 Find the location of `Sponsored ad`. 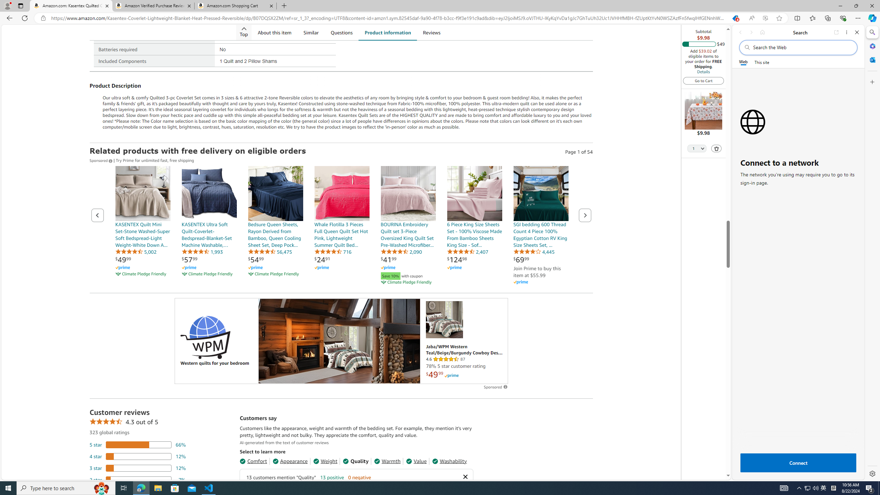

Sponsored ad is located at coordinates (341, 341).